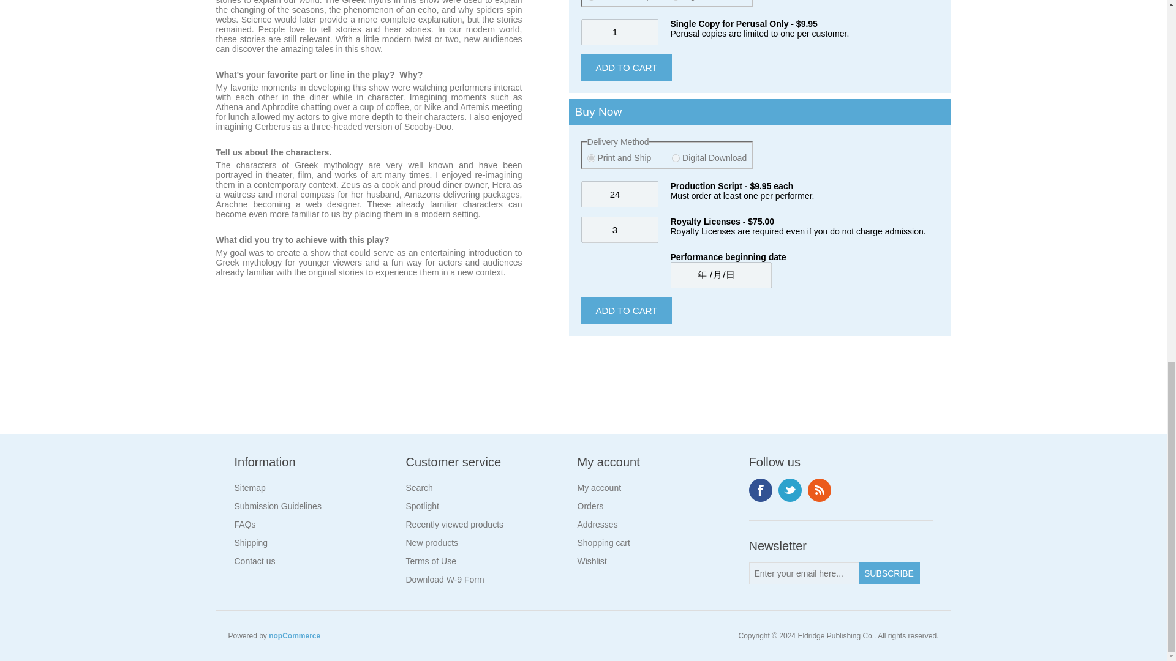  What do you see at coordinates (889, 573) in the screenshot?
I see `Subscribe` at bounding box center [889, 573].